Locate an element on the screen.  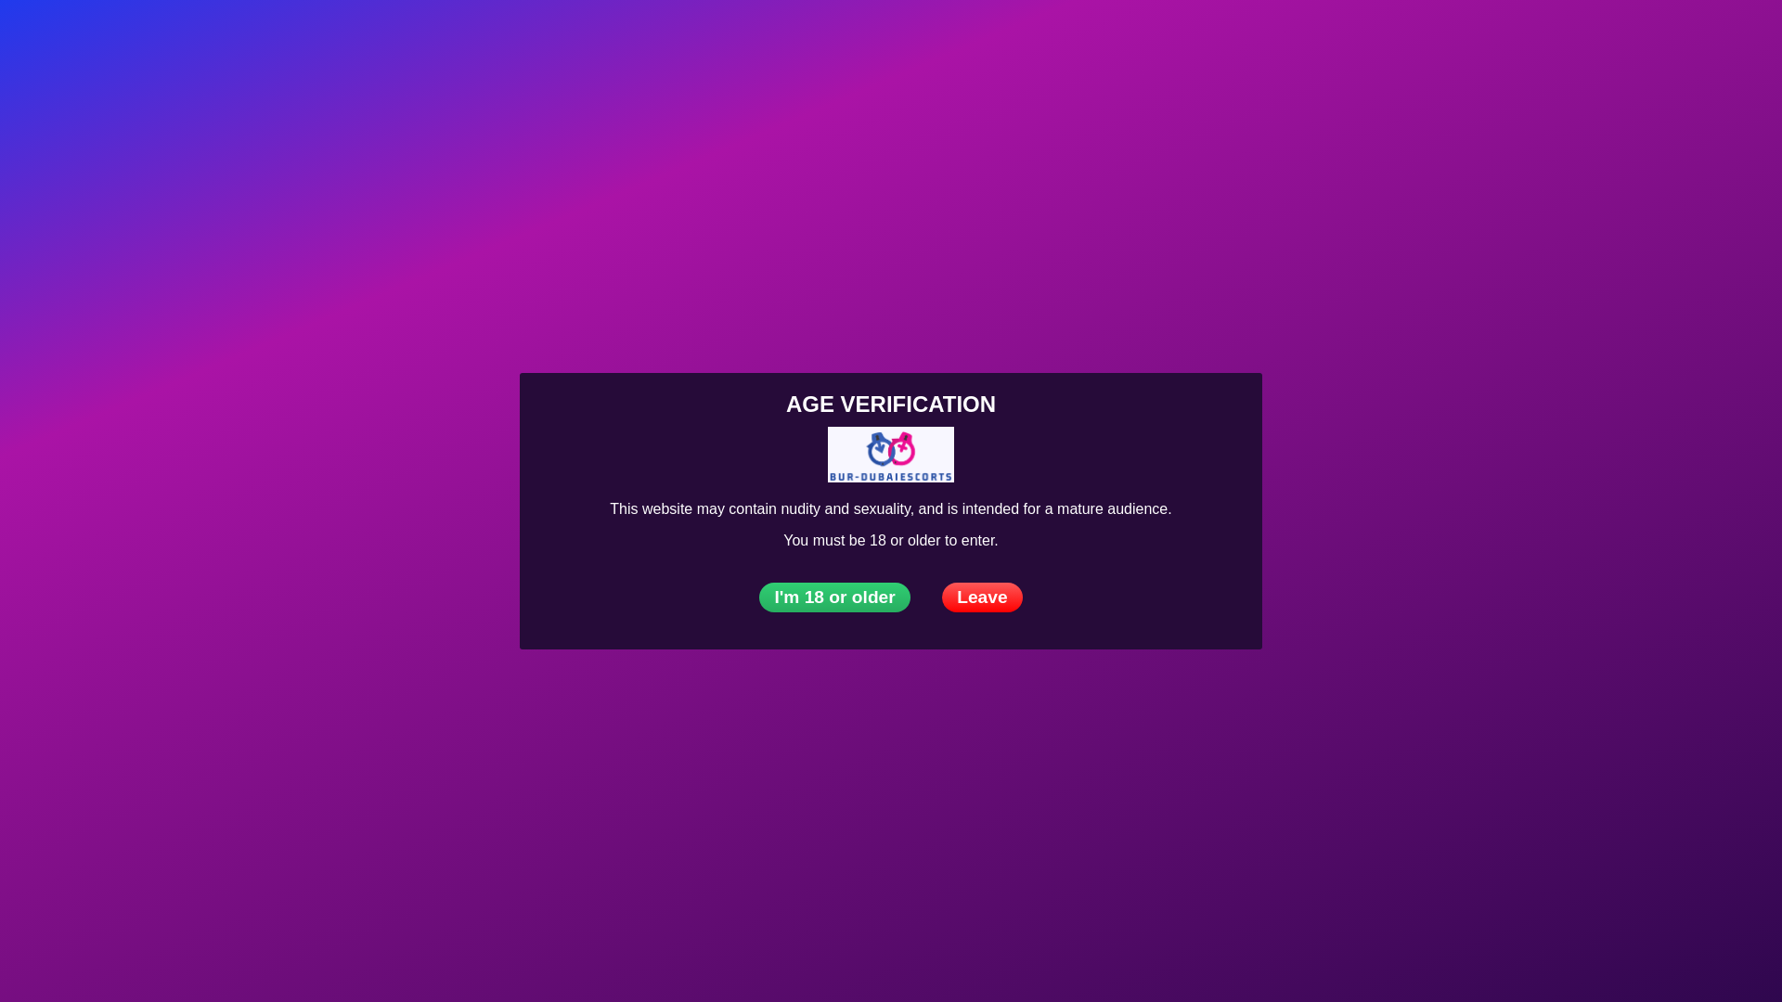
Contact Us is located at coordinates (923, 41).